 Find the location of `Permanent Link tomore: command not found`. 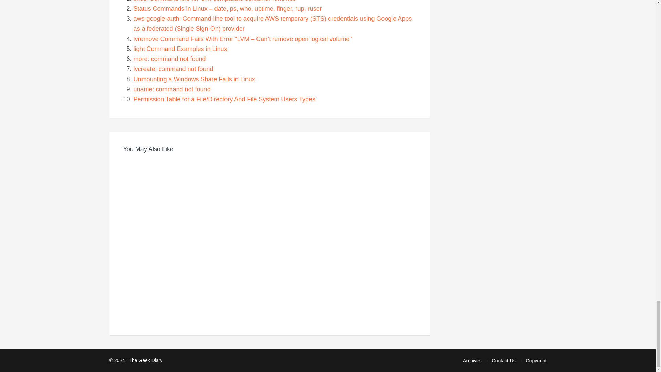

Permanent Link tomore: command not found is located at coordinates (169, 59).